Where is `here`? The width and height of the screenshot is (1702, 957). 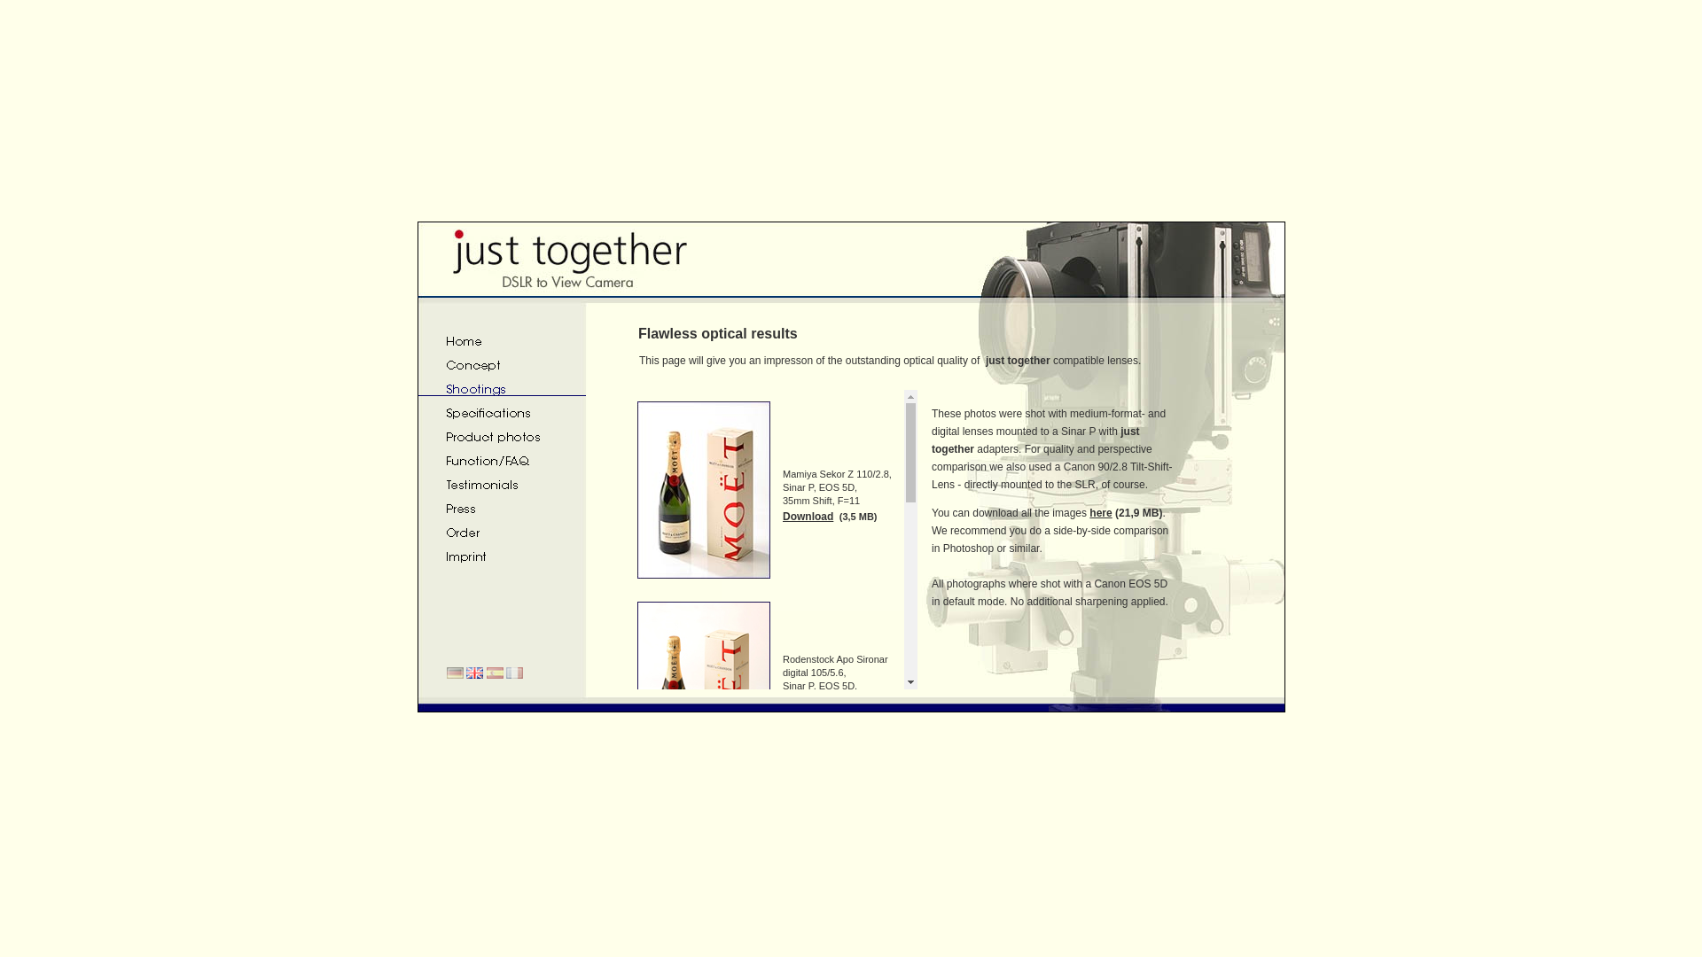 here is located at coordinates (1099, 513).